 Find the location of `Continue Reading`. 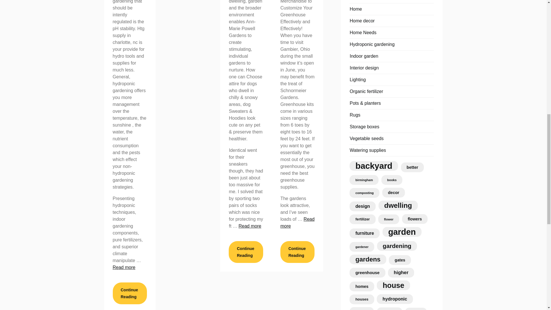

Continue Reading is located at coordinates (246, 252).